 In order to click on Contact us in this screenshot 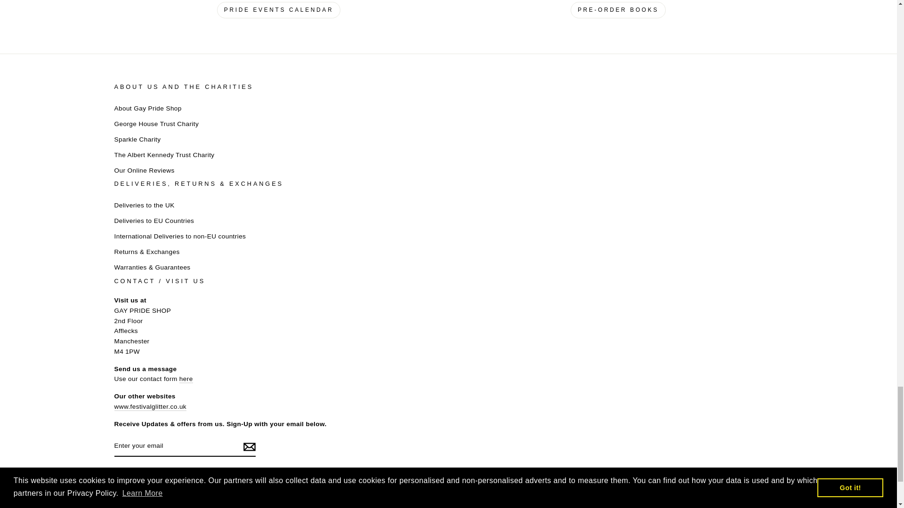, I will do `click(186, 379)`.